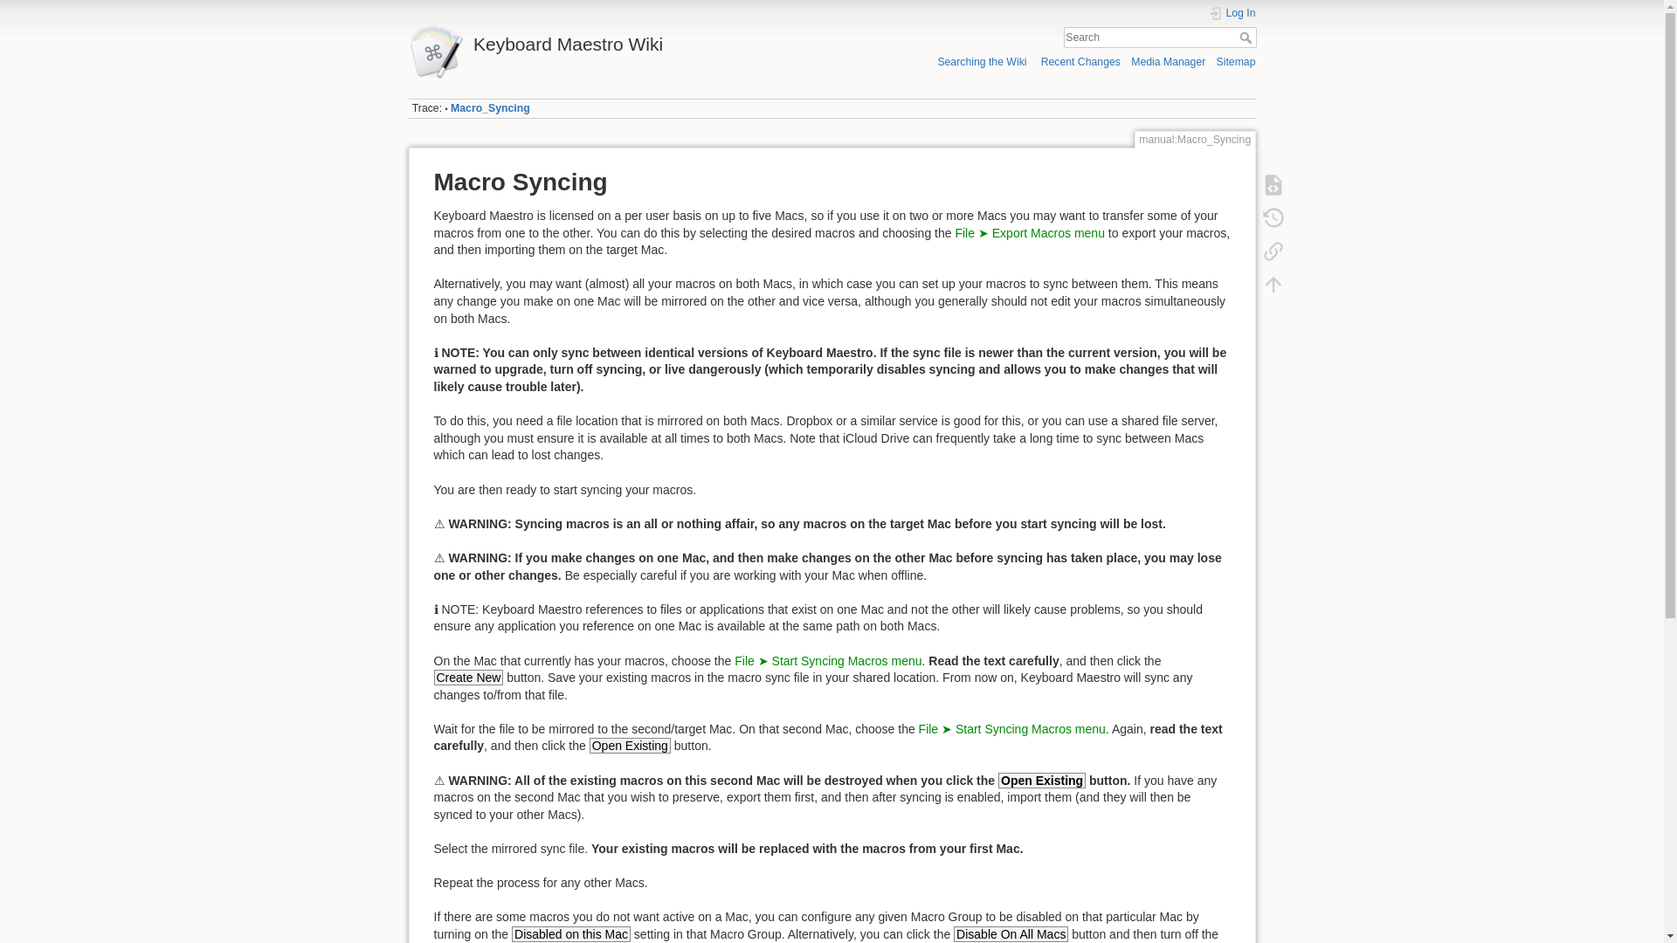  I want to click on Search, so click(1246, 37).